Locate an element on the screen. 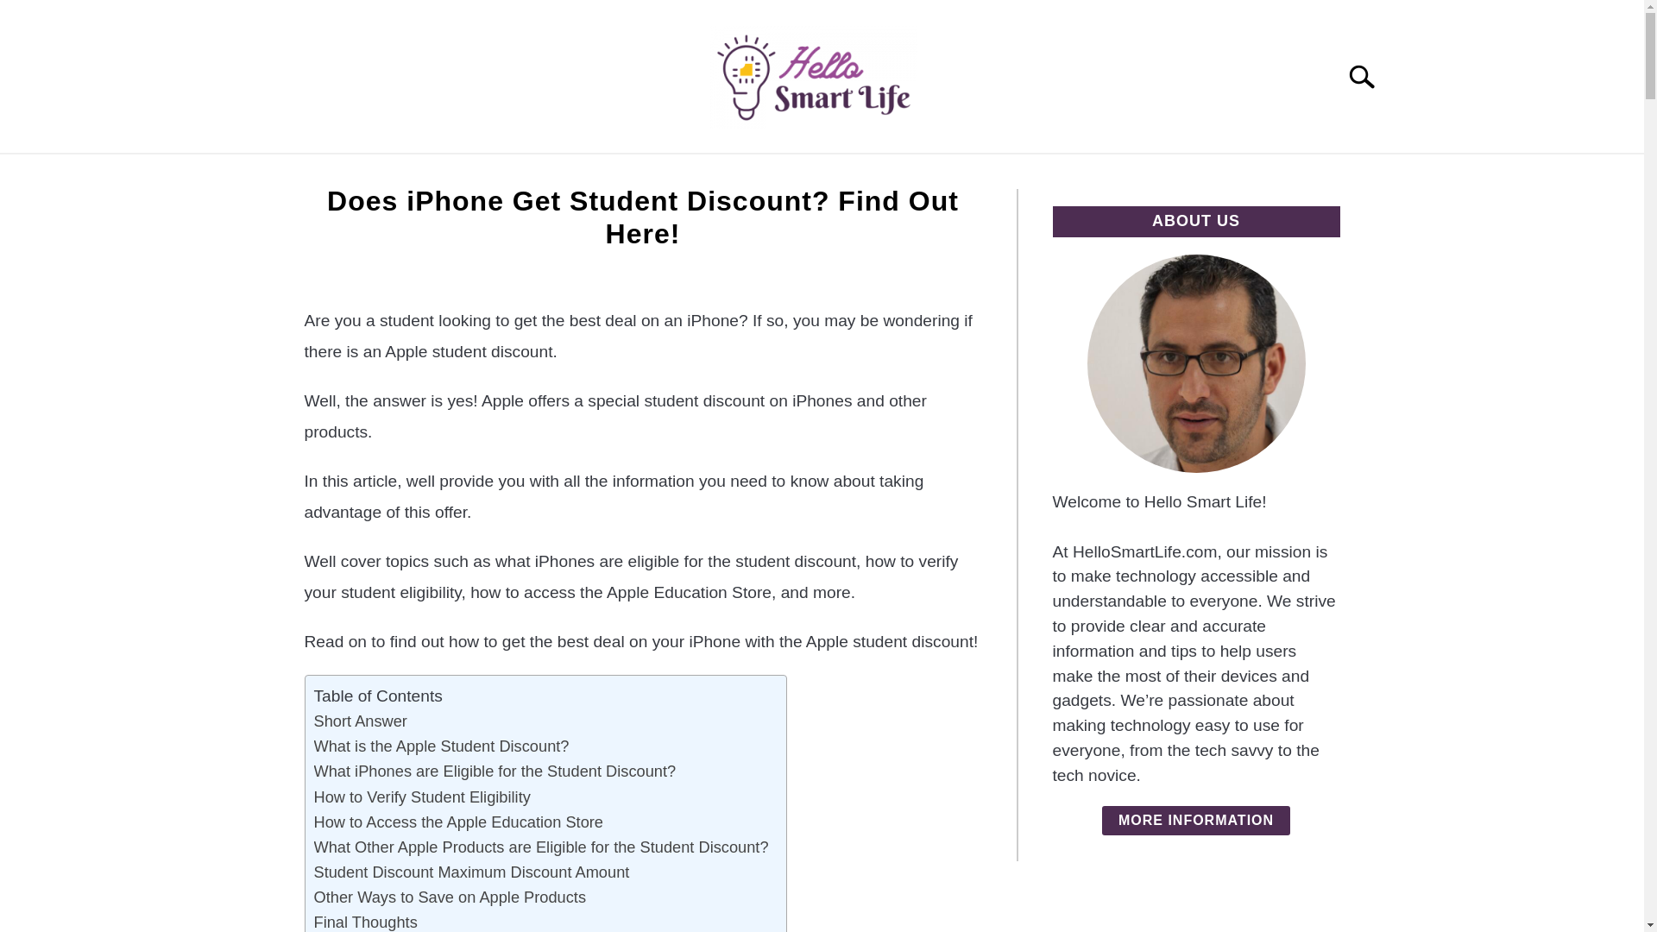 This screenshot has height=932, width=1657. How to Access the Apple Education Store is located at coordinates (459, 822).